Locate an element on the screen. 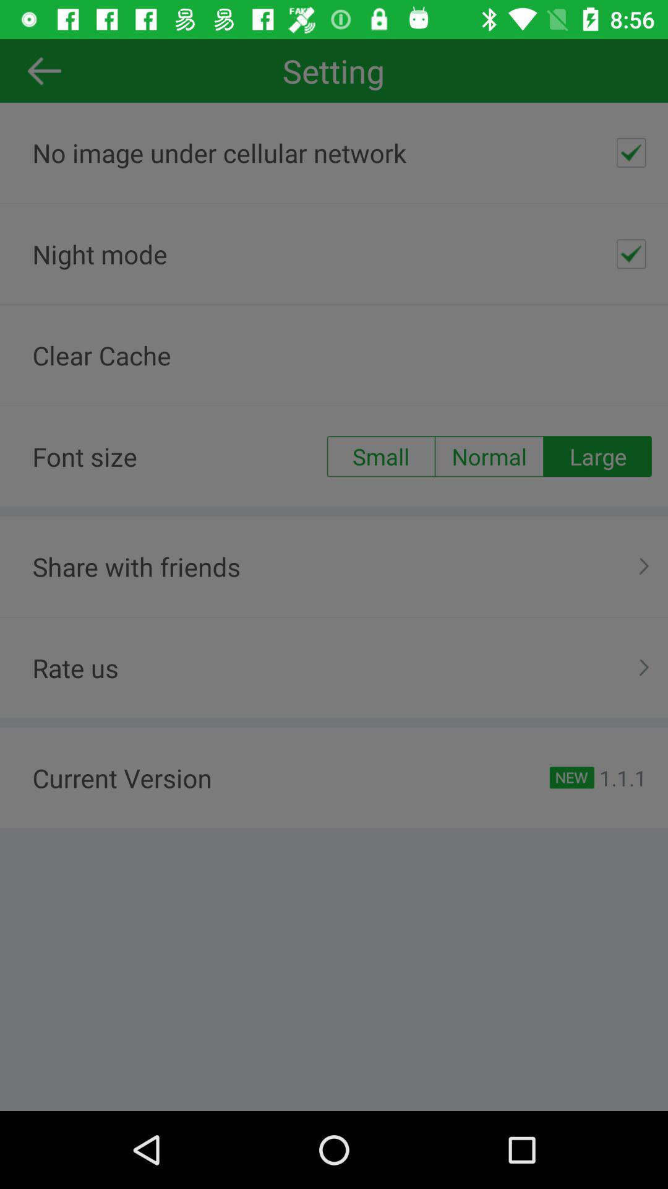 The width and height of the screenshot is (668, 1189). turn on the item above the share with friends item is located at coordinates (380, 456).